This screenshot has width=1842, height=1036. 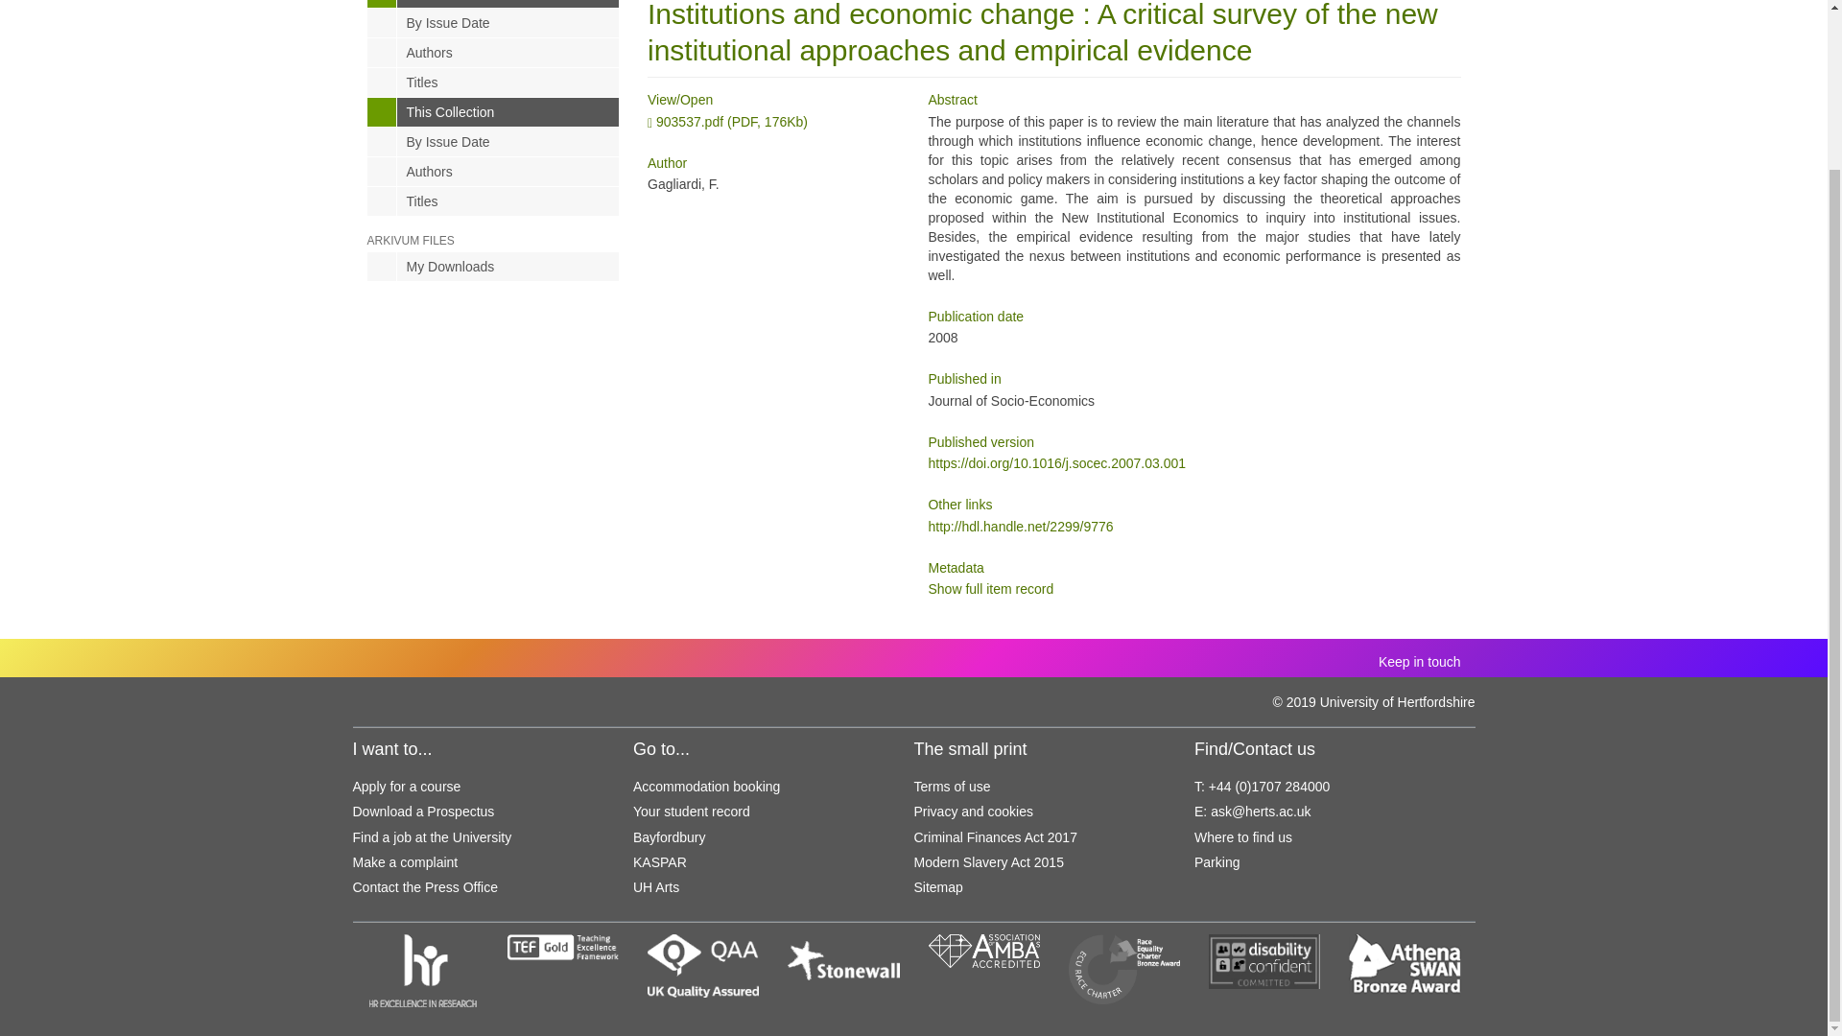 I want to click on Accommodation booking, so click(x=706, y=787).